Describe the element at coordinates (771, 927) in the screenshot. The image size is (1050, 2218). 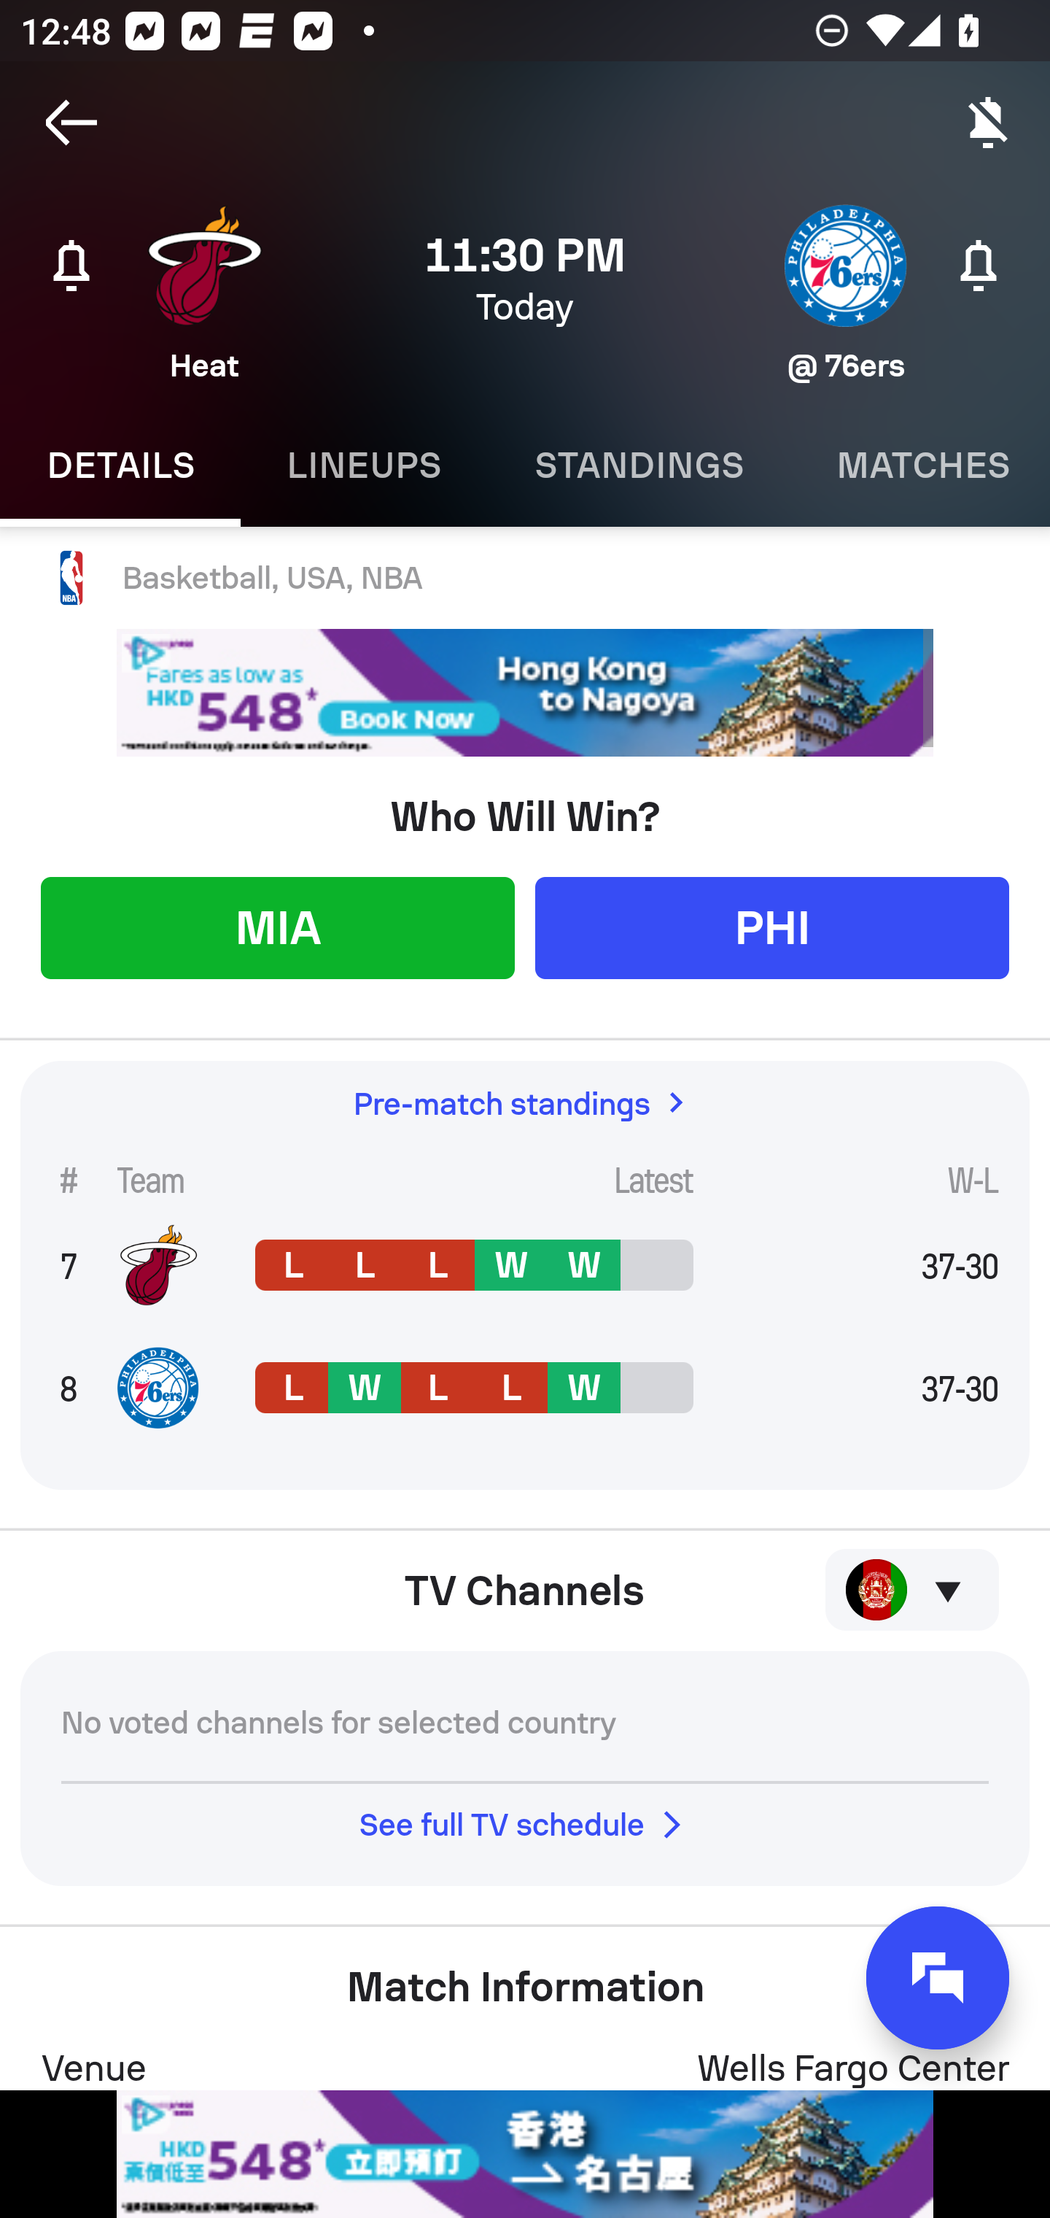
I see `PHI` at that location.